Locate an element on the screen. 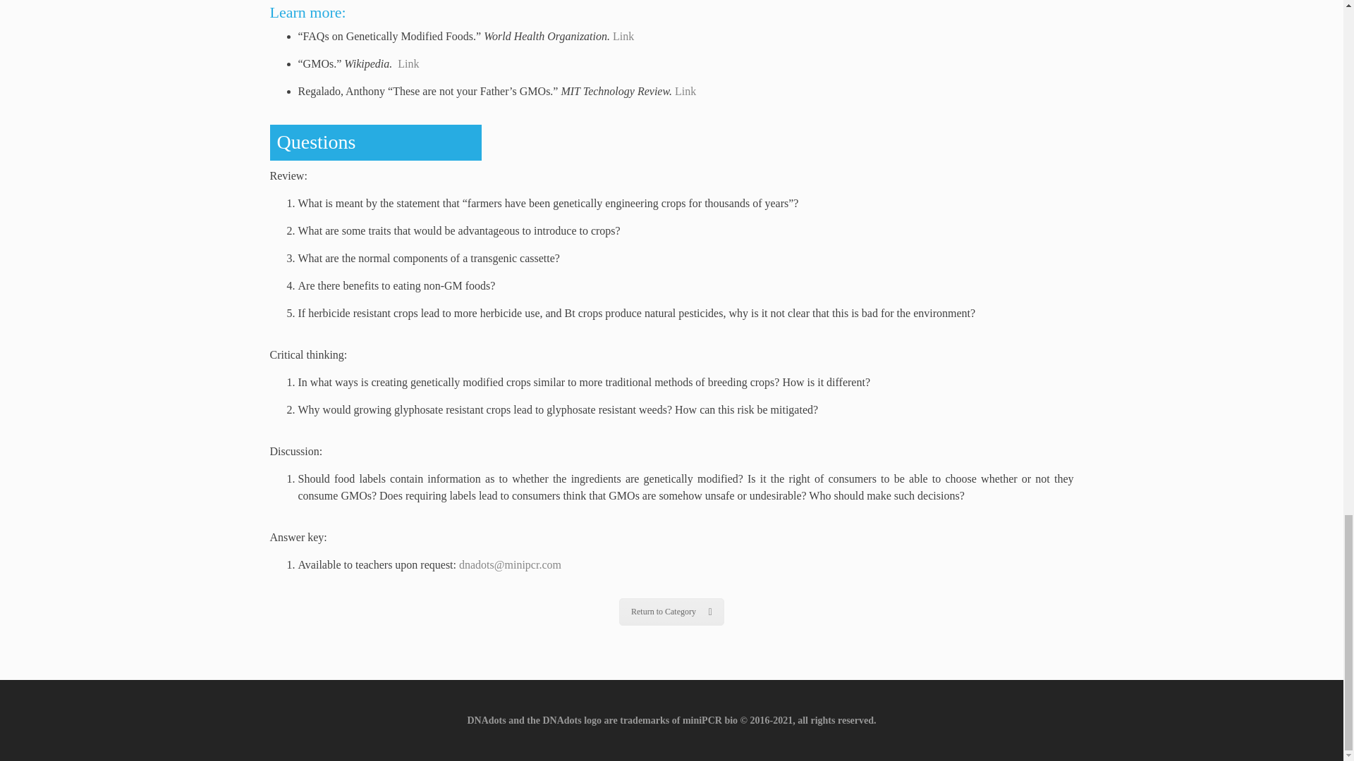 The width and height of the screenshot is (1354, 761). Return to Category is located at coordinates (671, 612).